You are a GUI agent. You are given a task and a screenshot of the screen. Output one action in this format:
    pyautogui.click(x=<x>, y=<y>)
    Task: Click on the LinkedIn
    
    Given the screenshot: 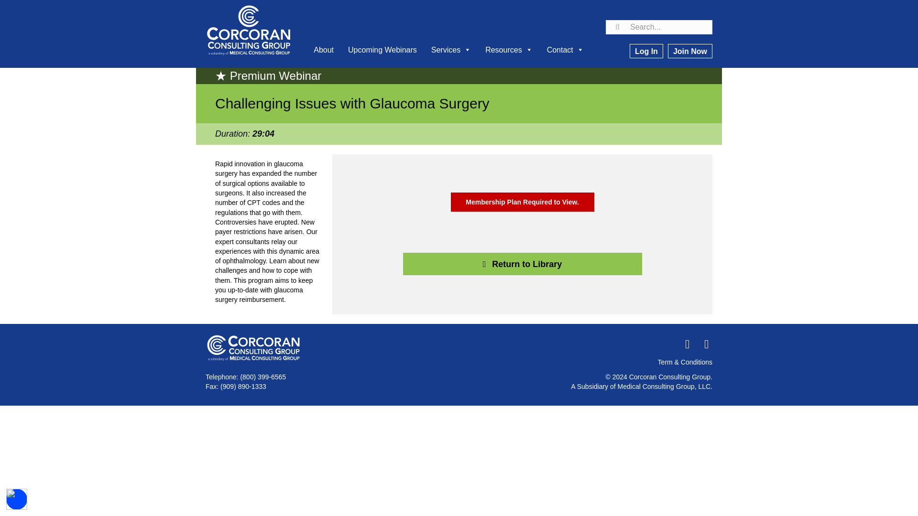 What is the action you would take?
    pyautogui.click(x=706, y=344)
    